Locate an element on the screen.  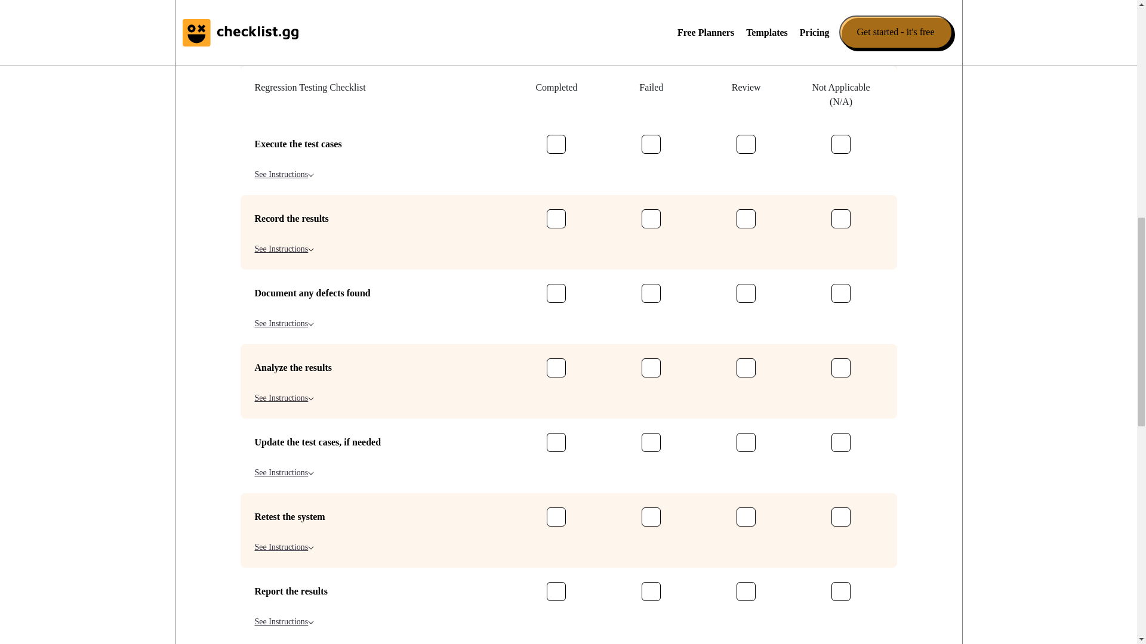
See Instructions is located at coordinates (284, 398).